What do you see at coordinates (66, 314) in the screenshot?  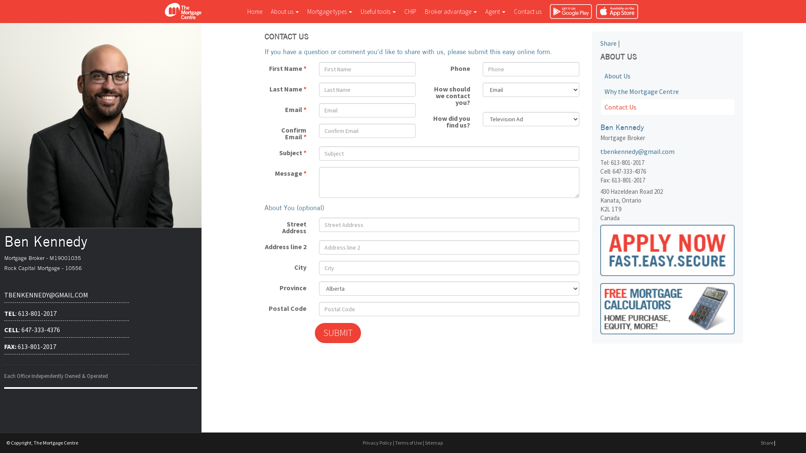 I see `TEL: 613-801-2017` at bounding box center [66, 314].